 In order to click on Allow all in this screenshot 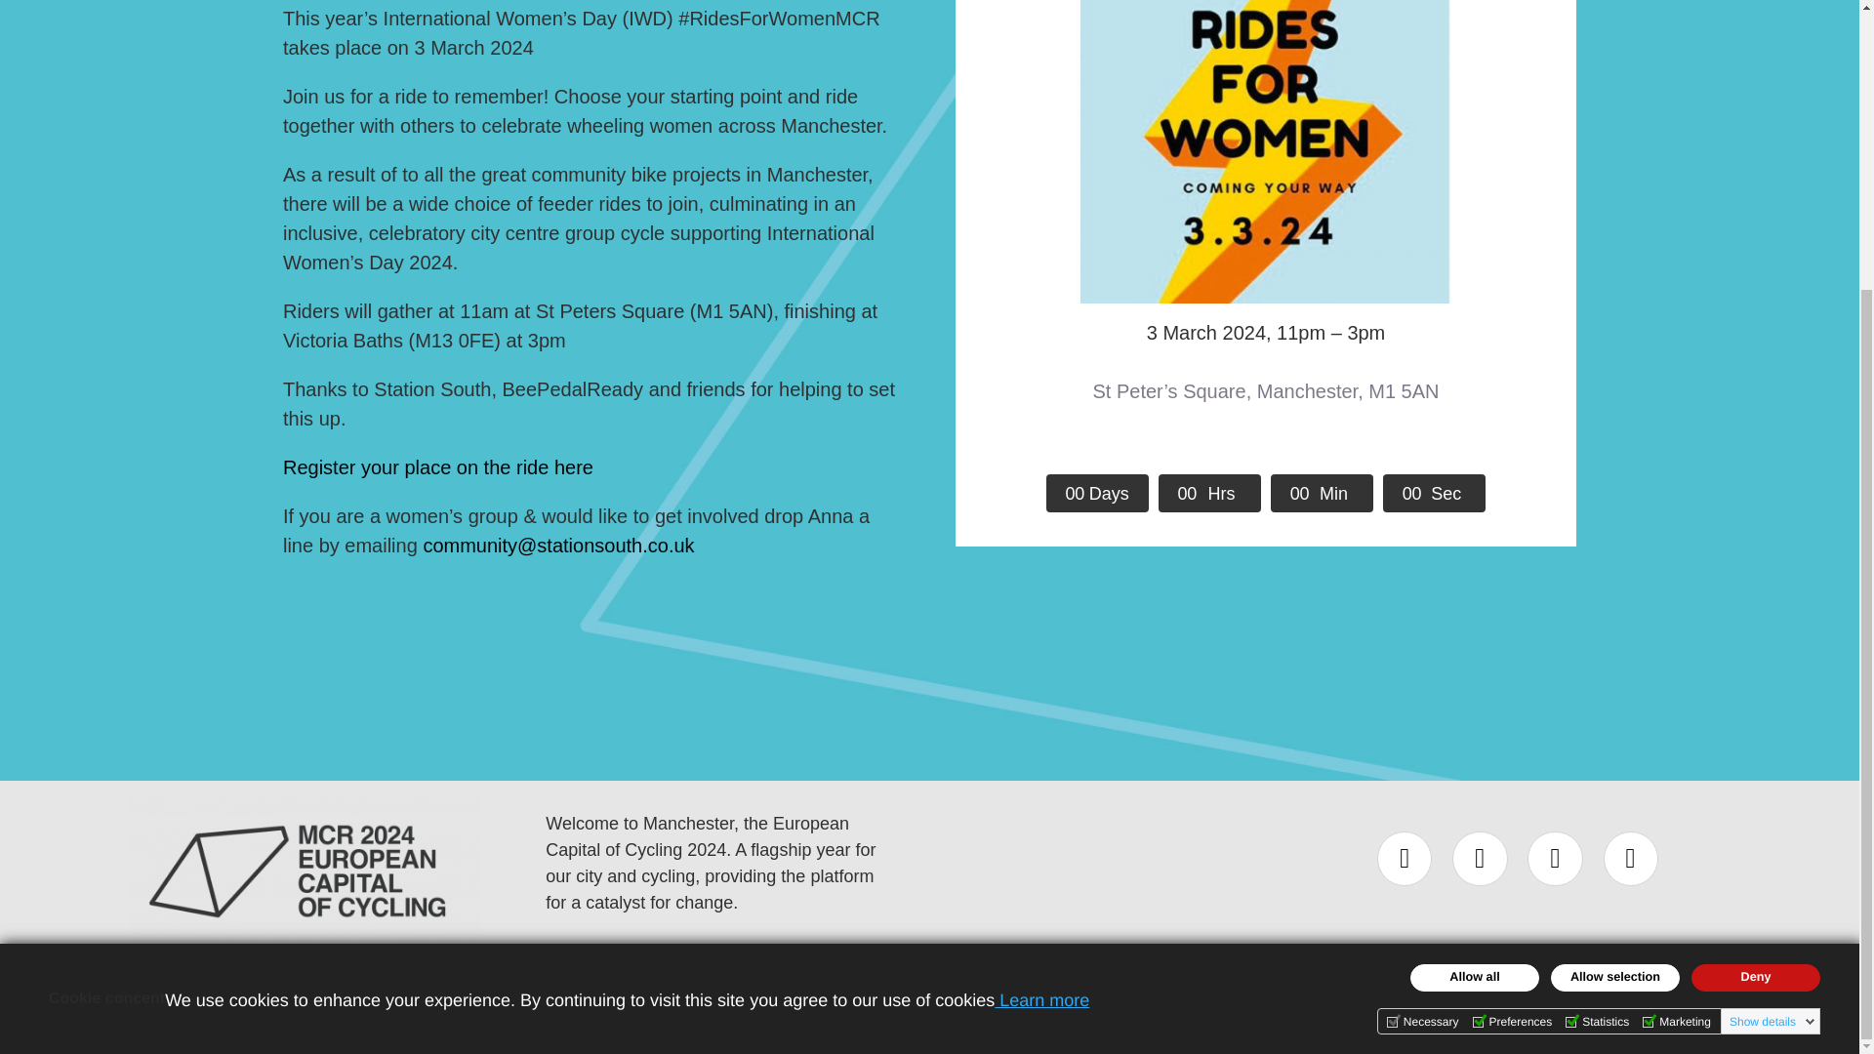, I will do `click(1474, 590)`.